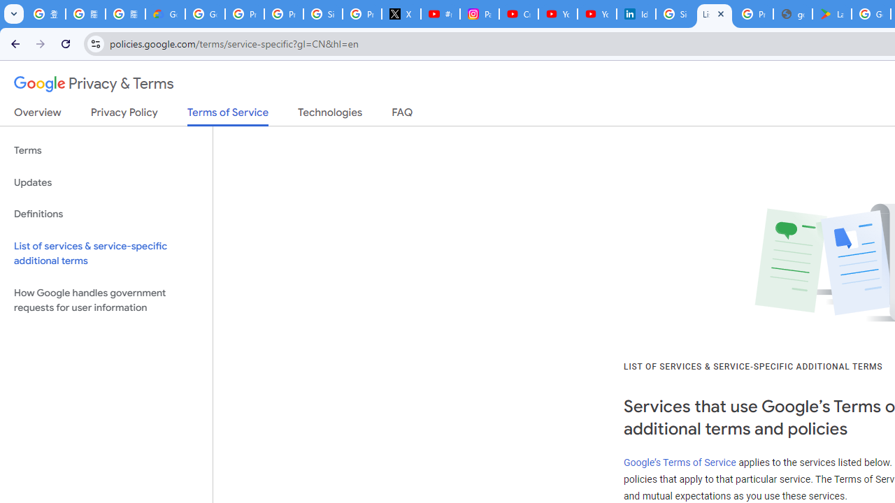  What do you see at coordinates (832, 14) in the screenshot?
I see `Last Shelter: Survival - Apps on Google Play` at bounding box center [832, 14].